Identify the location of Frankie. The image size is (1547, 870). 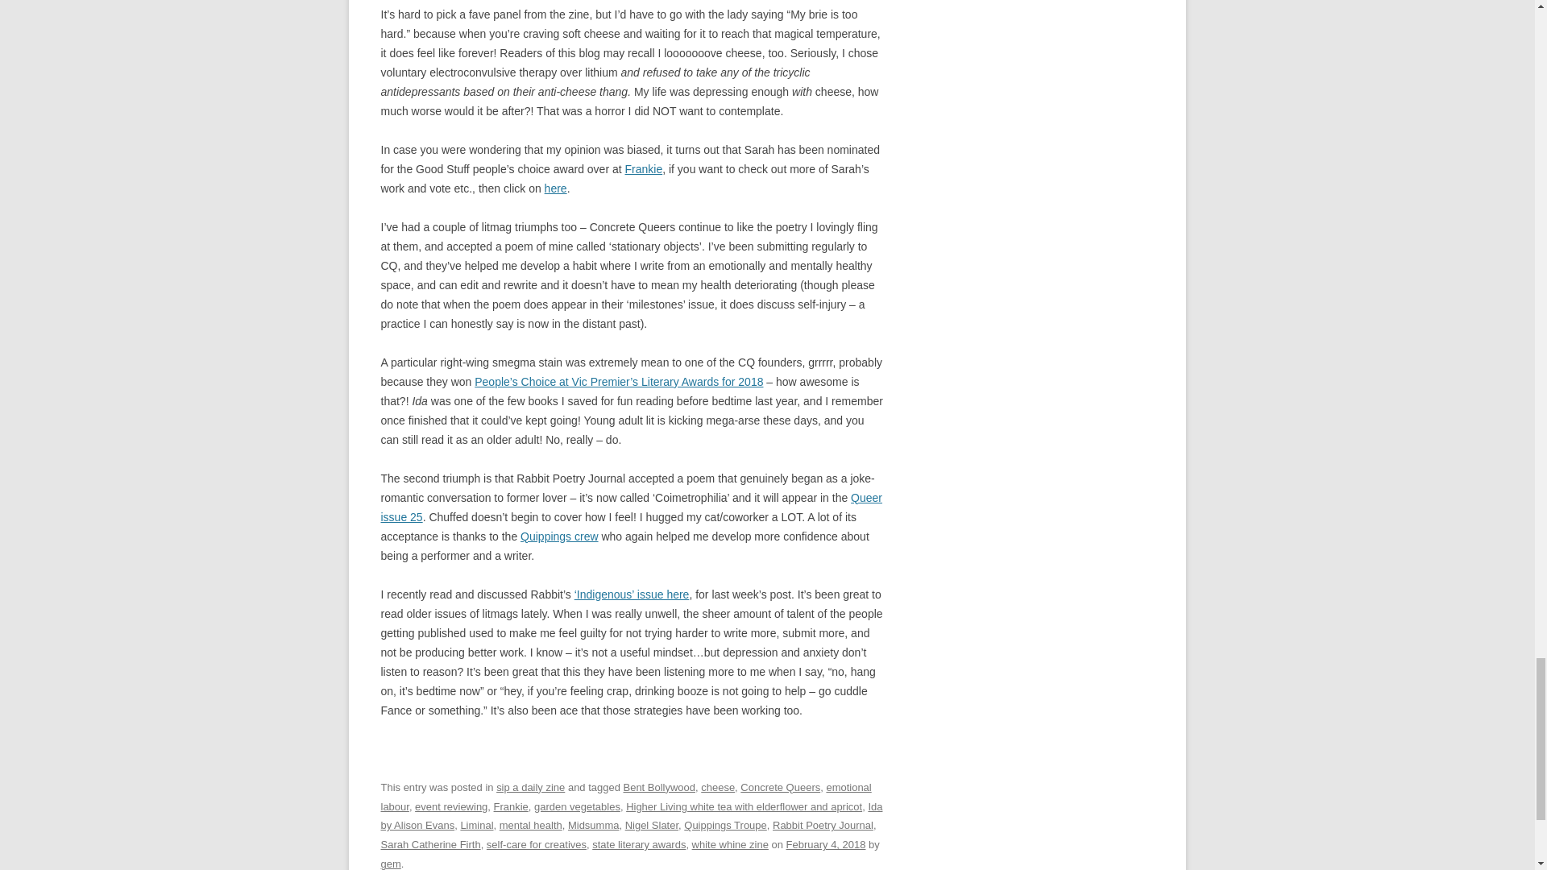
(644, 169).